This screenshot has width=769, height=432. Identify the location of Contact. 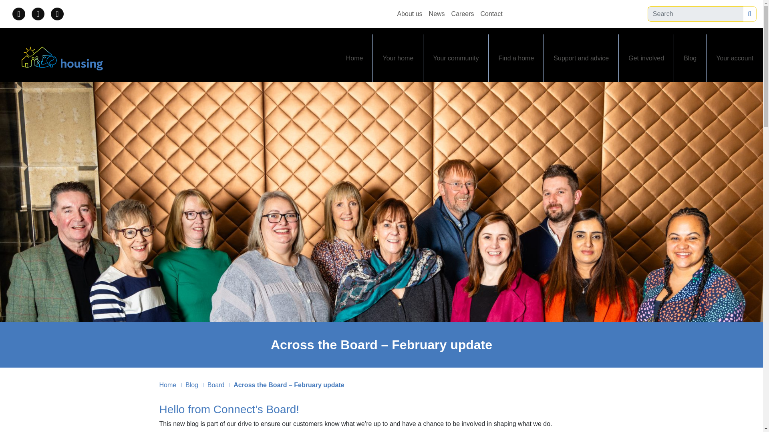
(492, 14).